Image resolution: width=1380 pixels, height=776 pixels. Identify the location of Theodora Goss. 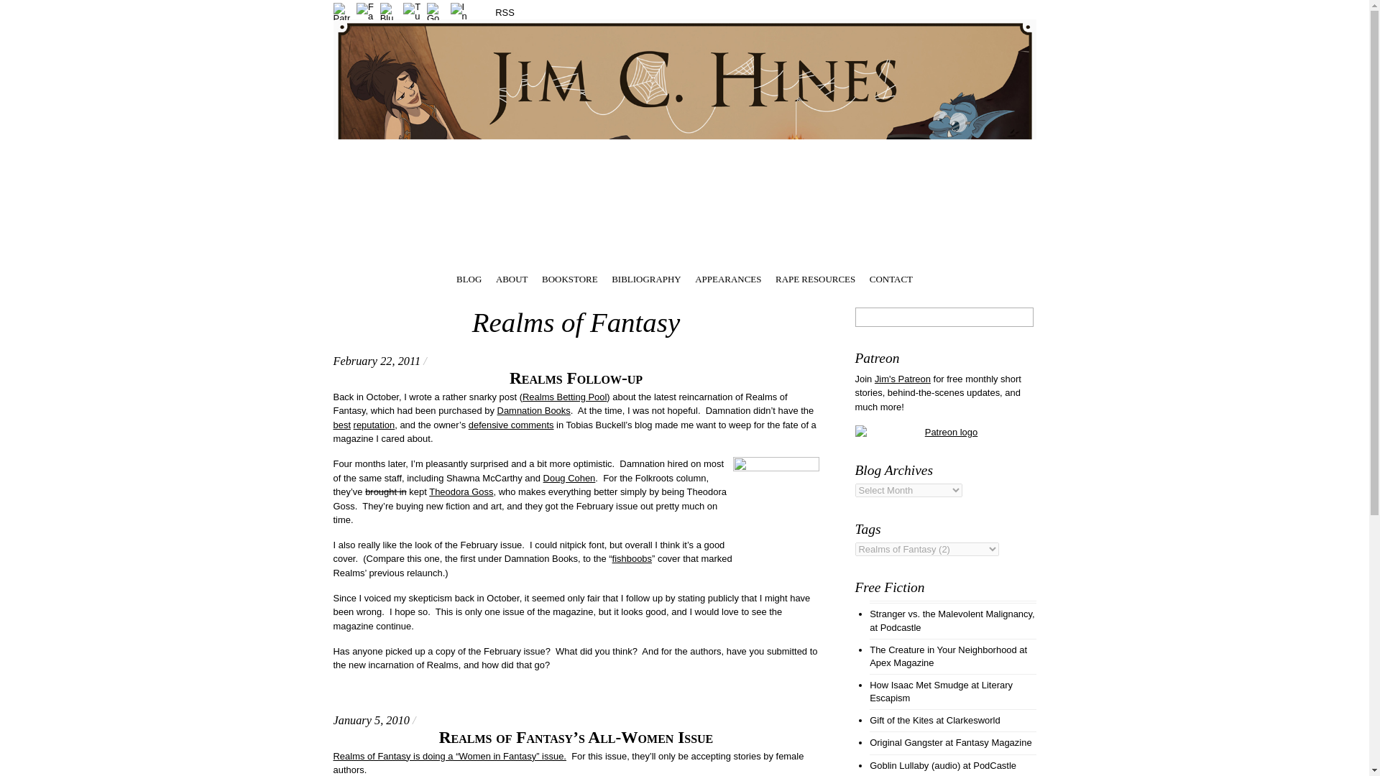
(461, 491).